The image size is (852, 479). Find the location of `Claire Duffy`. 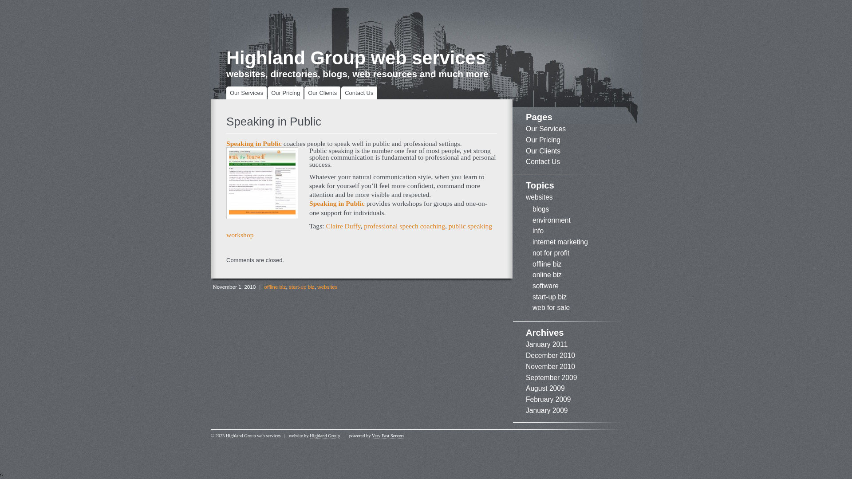

Claire Duffy is located at coordinates (343, 226).